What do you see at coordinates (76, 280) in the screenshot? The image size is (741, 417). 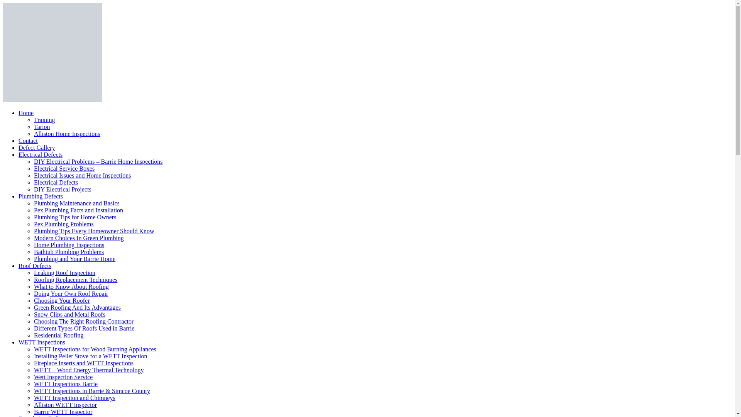 I see `Roofing Replacement Techniques` at bounding box center [76, 280].